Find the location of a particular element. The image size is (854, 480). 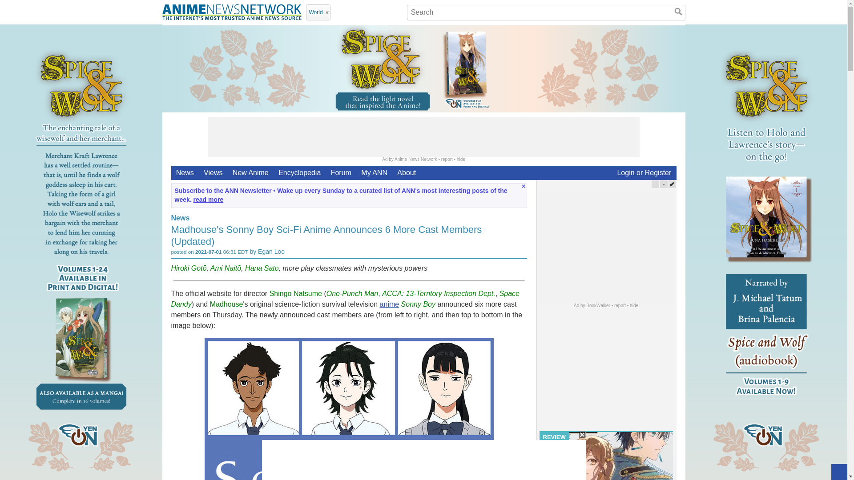

Instagram is located at coordinates (374, 12).